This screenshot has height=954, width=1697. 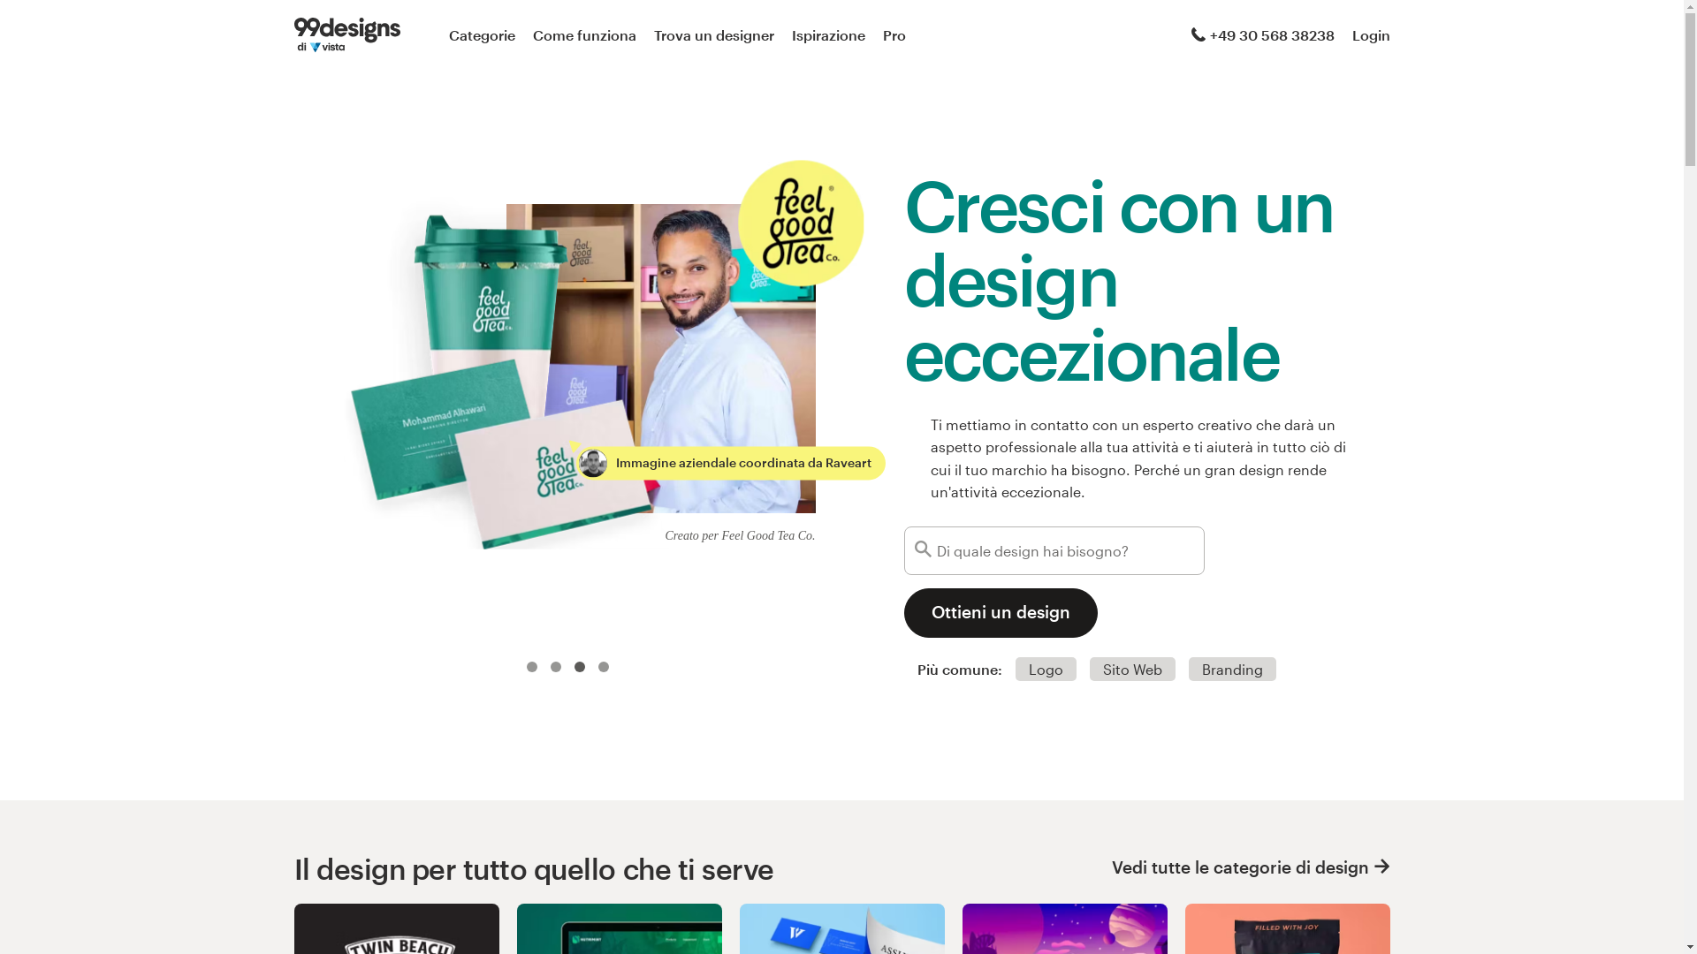 What do you see at coordinates (1045, 670) in the screenshot?
I see `Logo` at bounding box center [1045, 670].